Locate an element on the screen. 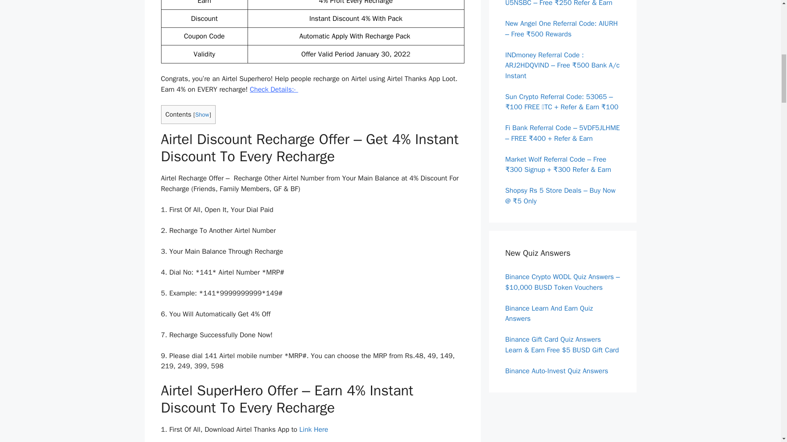  Link Here is located at coordinates (313, 429).